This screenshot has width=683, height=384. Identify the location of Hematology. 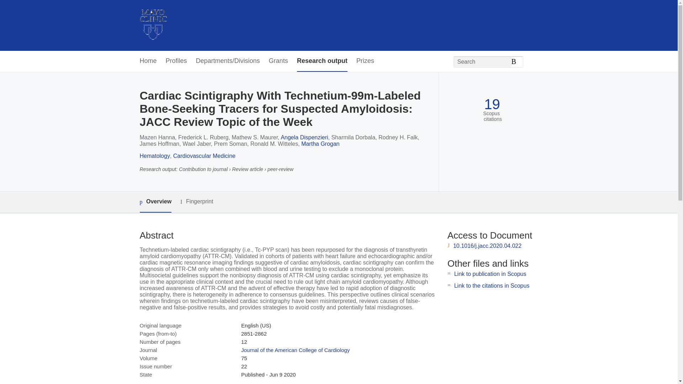
(154, 156).